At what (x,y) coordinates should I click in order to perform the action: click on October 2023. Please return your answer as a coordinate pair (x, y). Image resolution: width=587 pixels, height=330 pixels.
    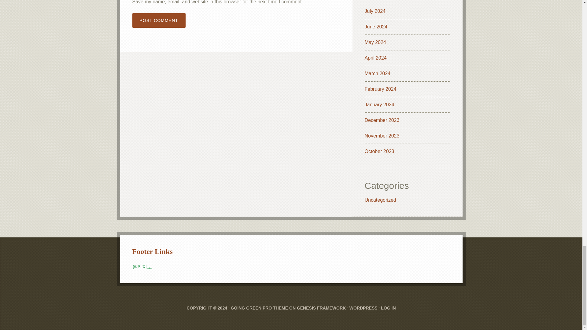
    Looking at the image, I should click on (379, 152).